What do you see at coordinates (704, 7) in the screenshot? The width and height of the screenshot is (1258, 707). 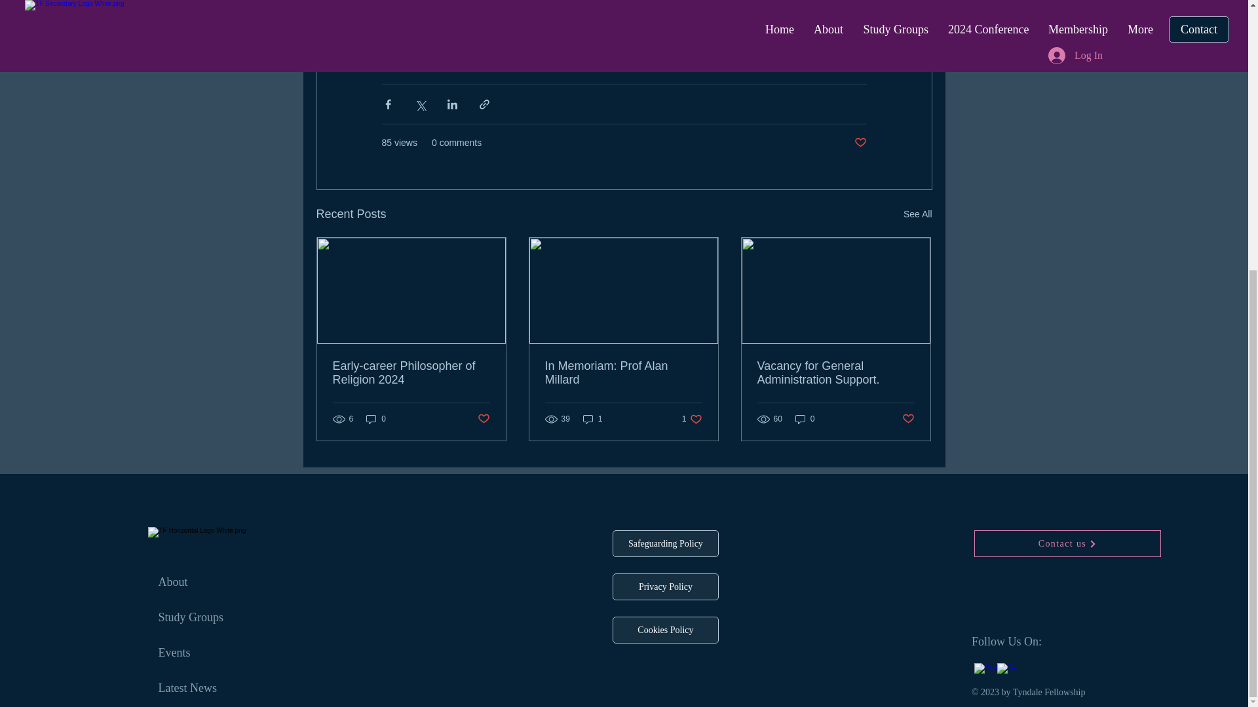 I see `Philosophy of Religion Study Group page` at bounding box center [704, 7].